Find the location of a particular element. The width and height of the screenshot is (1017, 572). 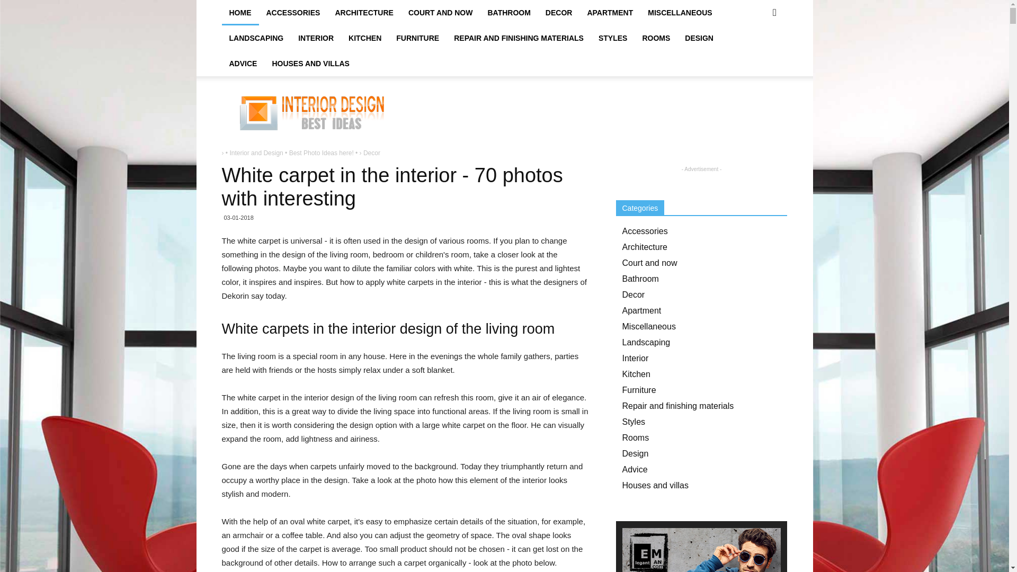

INTERIOR is located at coordinates (316, 38).